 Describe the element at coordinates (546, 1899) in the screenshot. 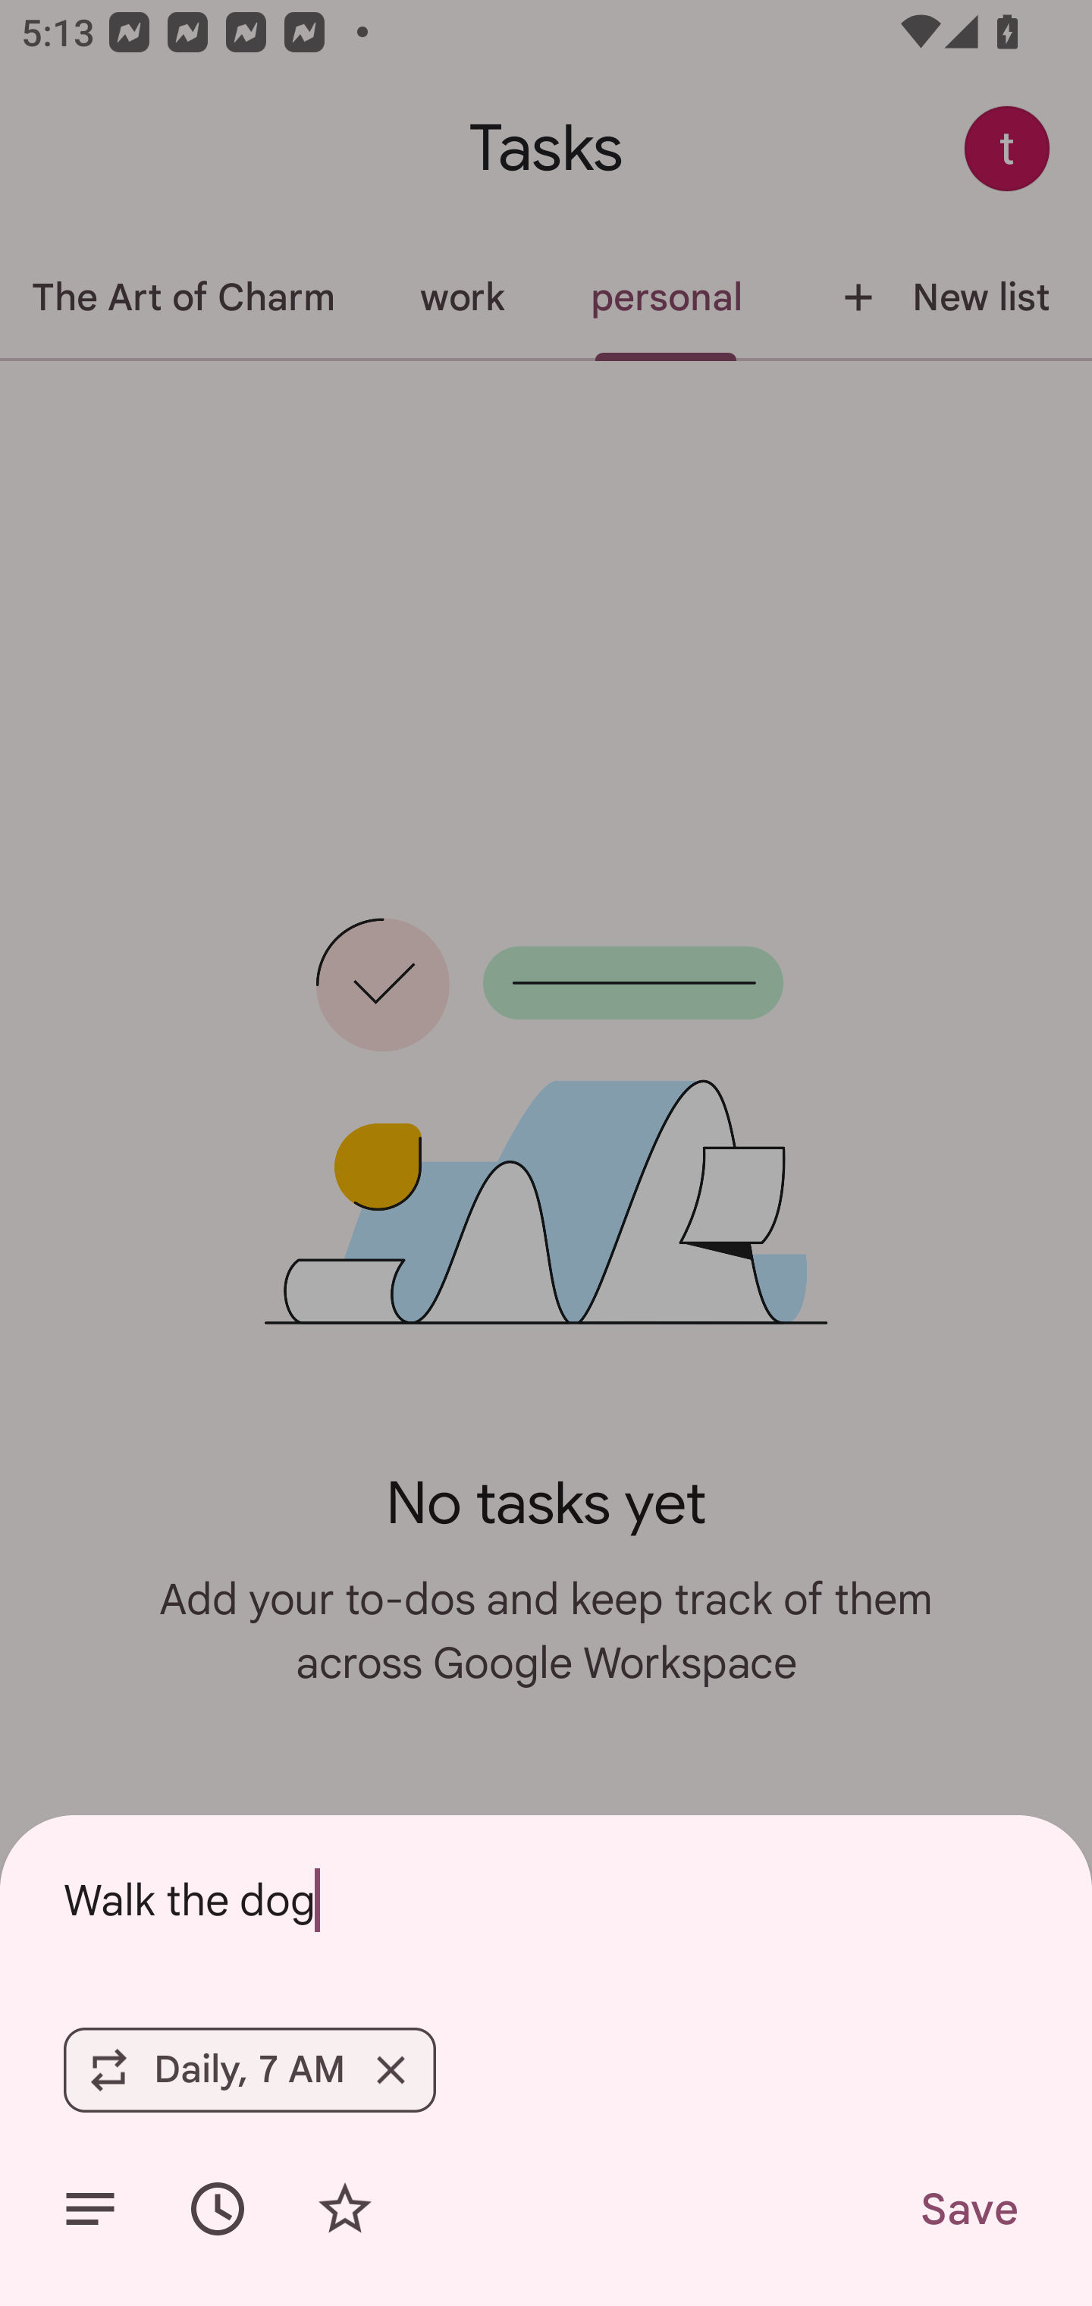

I see `Walk the dog` at that location.